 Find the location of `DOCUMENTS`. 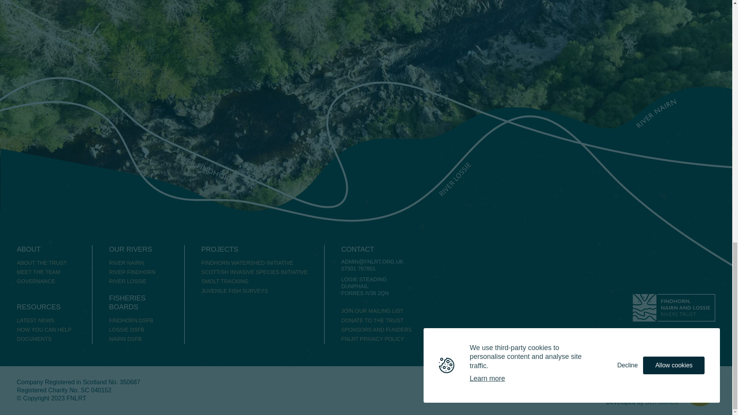

DOCUMENTS is located at coordinates (34, 339).